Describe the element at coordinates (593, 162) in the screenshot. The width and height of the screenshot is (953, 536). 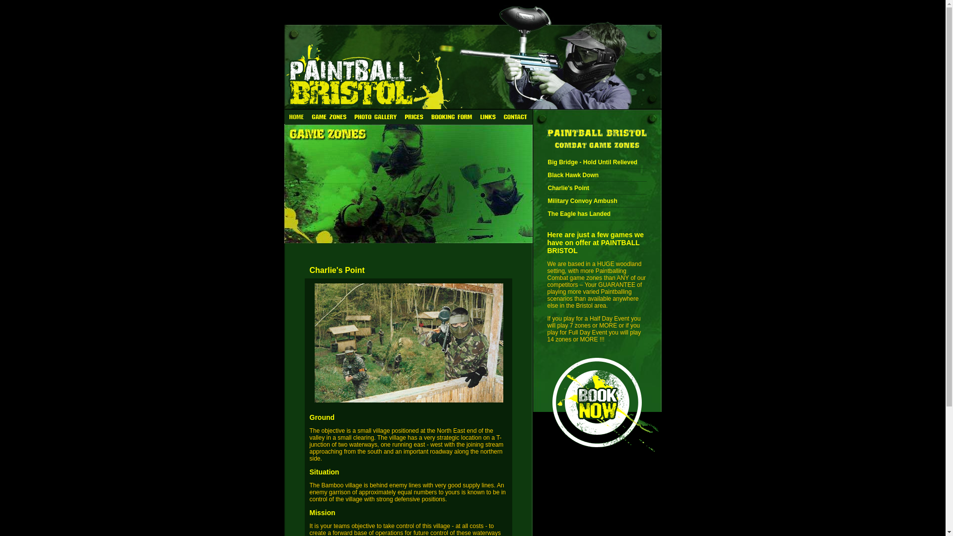
I see `Big Bridge - Hold Until Relieved` at that location.